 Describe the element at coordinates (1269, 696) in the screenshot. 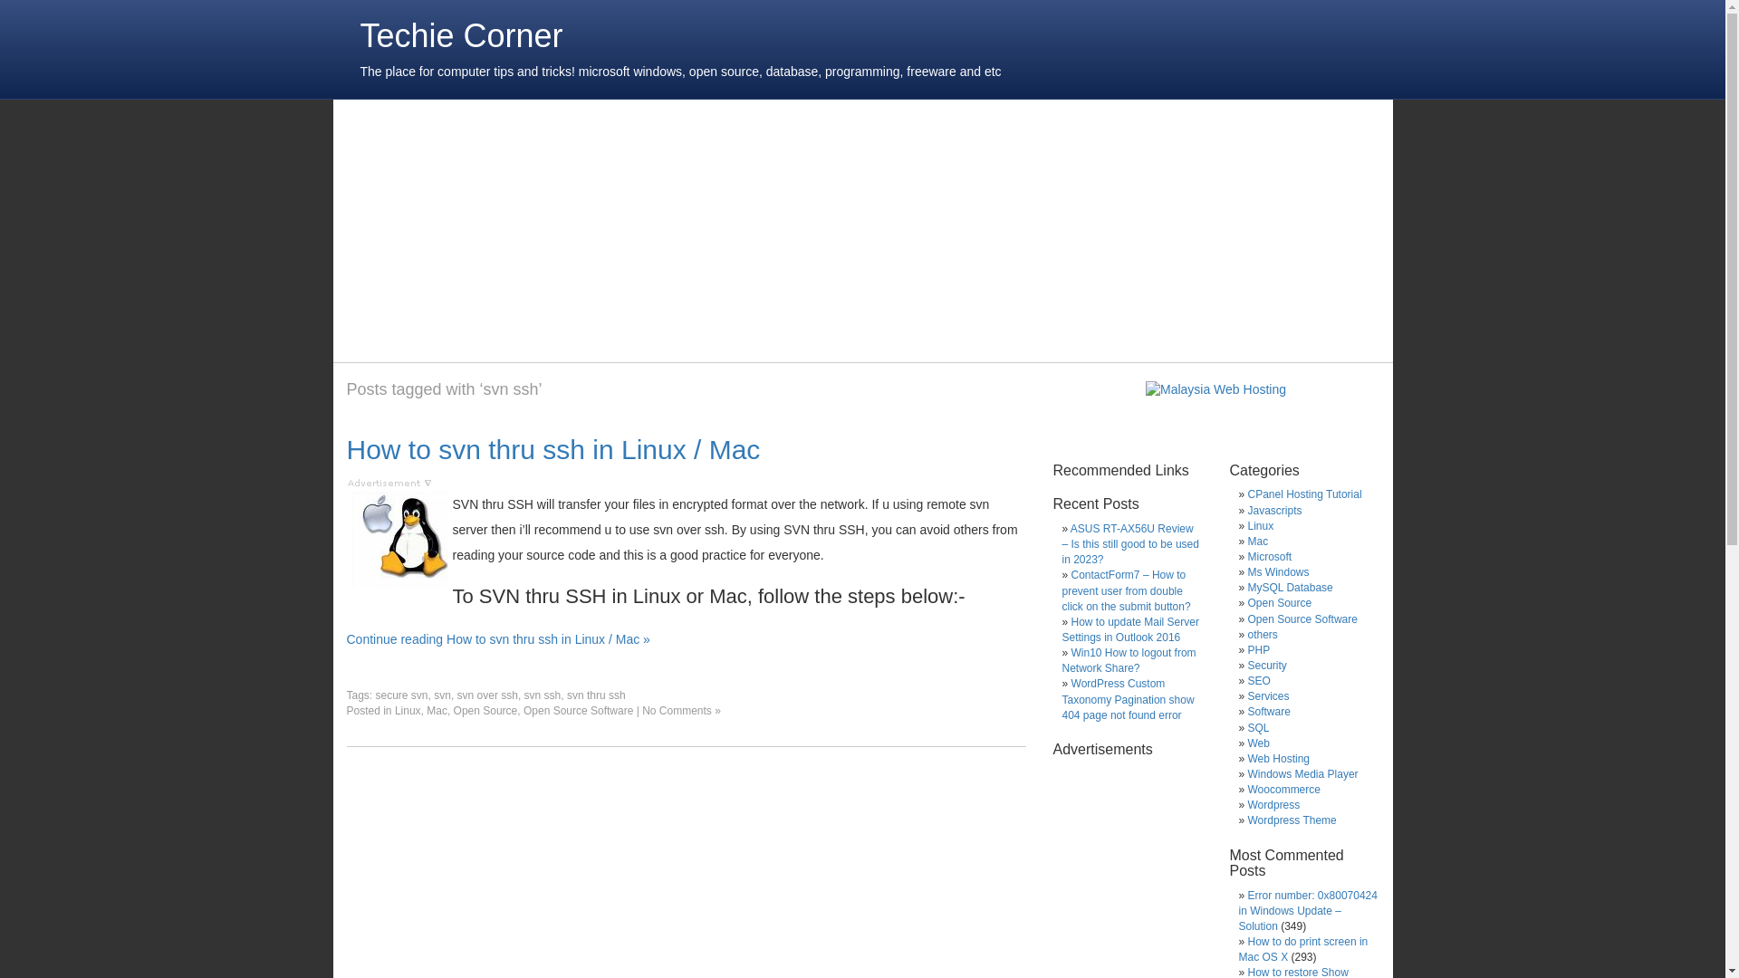

I see `Services` at that location.